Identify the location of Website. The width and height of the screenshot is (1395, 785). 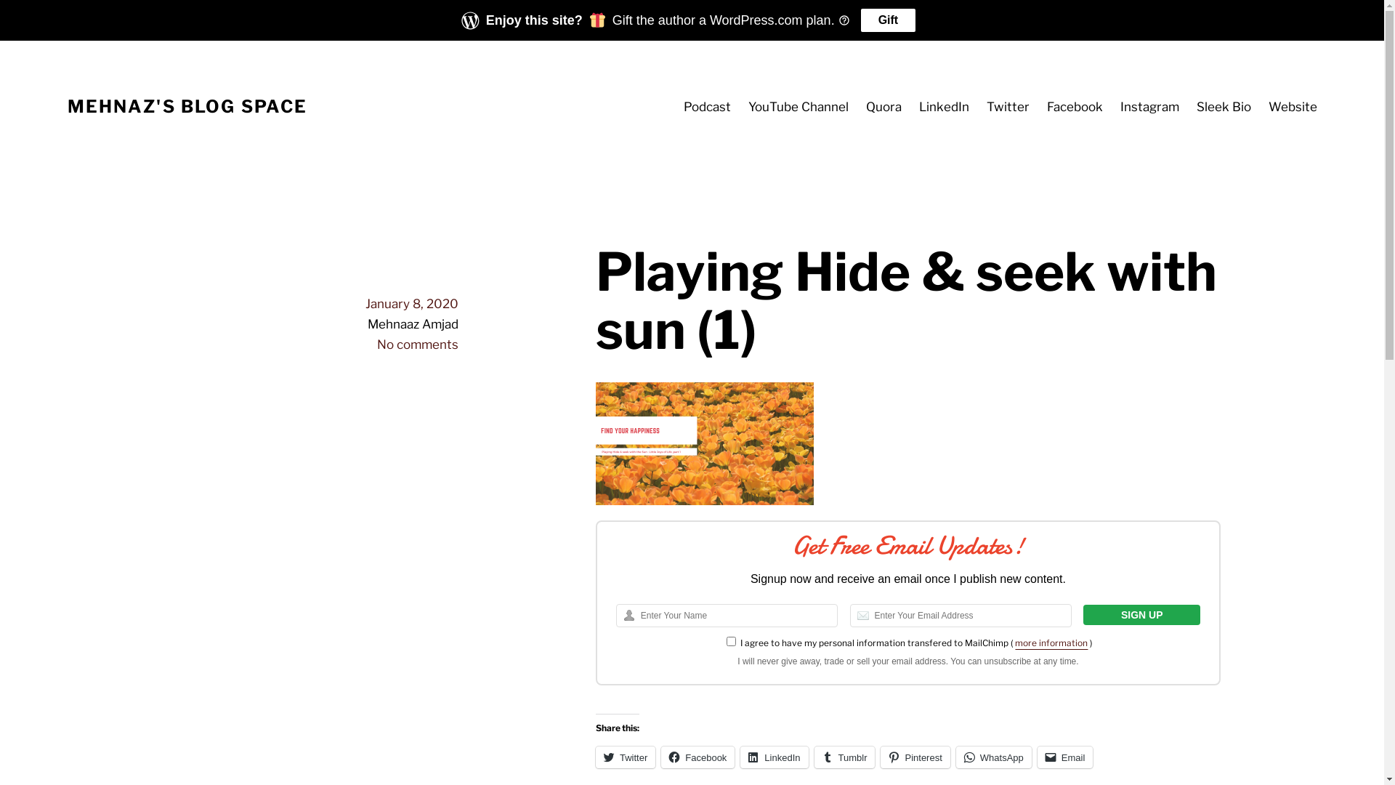
(1293, 107).